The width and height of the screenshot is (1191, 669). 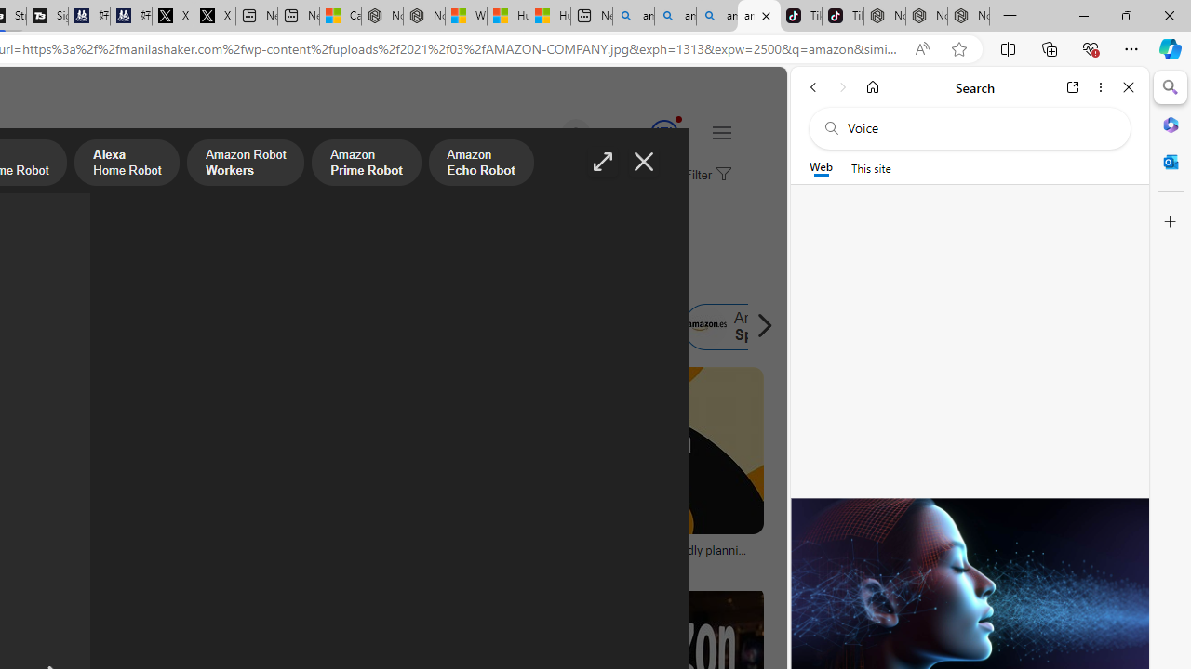 I want to click on Nordace - Siena Pro 15 Essential Set, so click(x=968, y=17).